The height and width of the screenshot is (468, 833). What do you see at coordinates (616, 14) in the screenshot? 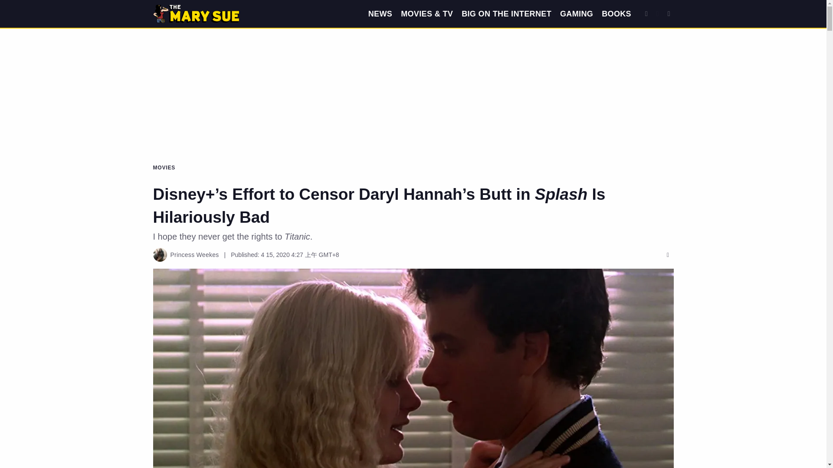
I see `BOOKS` at bounding box center [616, 14].